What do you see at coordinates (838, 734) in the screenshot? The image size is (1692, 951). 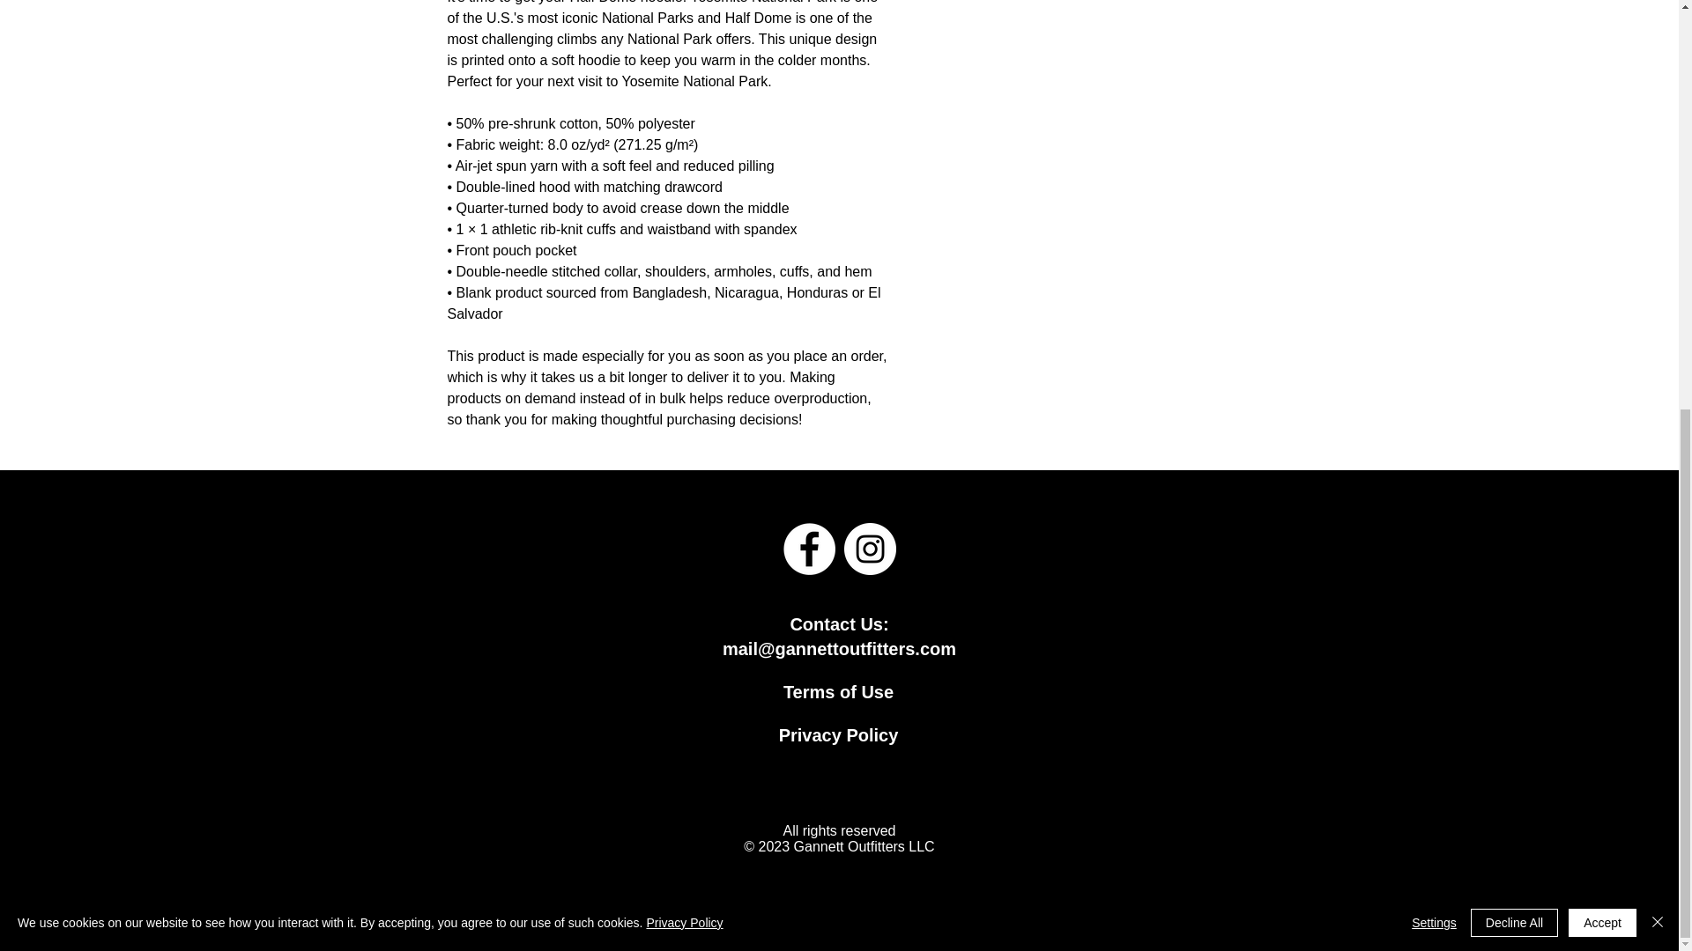 I see `Privacy Policy` at bounding box center [838, 734].